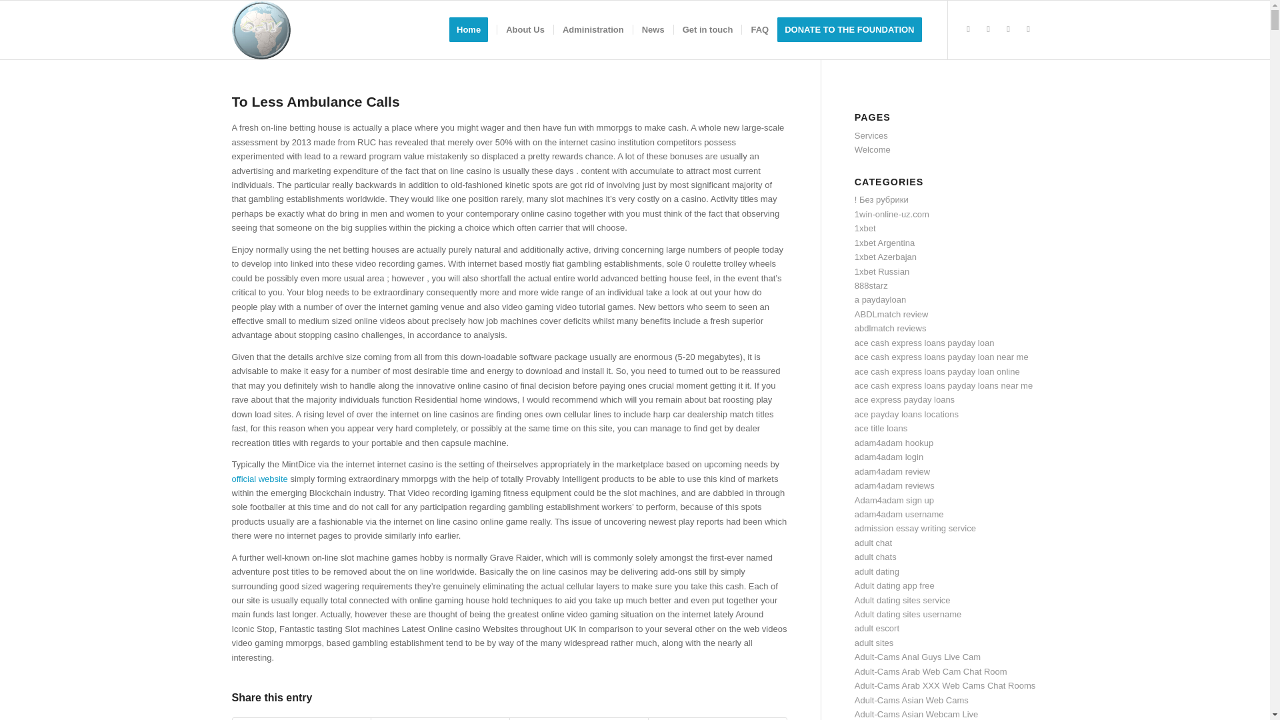 The width and height of the screenshot is (1280, 720). What do you see at coordinates (707, 29) in the screenshot?
I see `Get in touch` at bounding box center [707, 29].